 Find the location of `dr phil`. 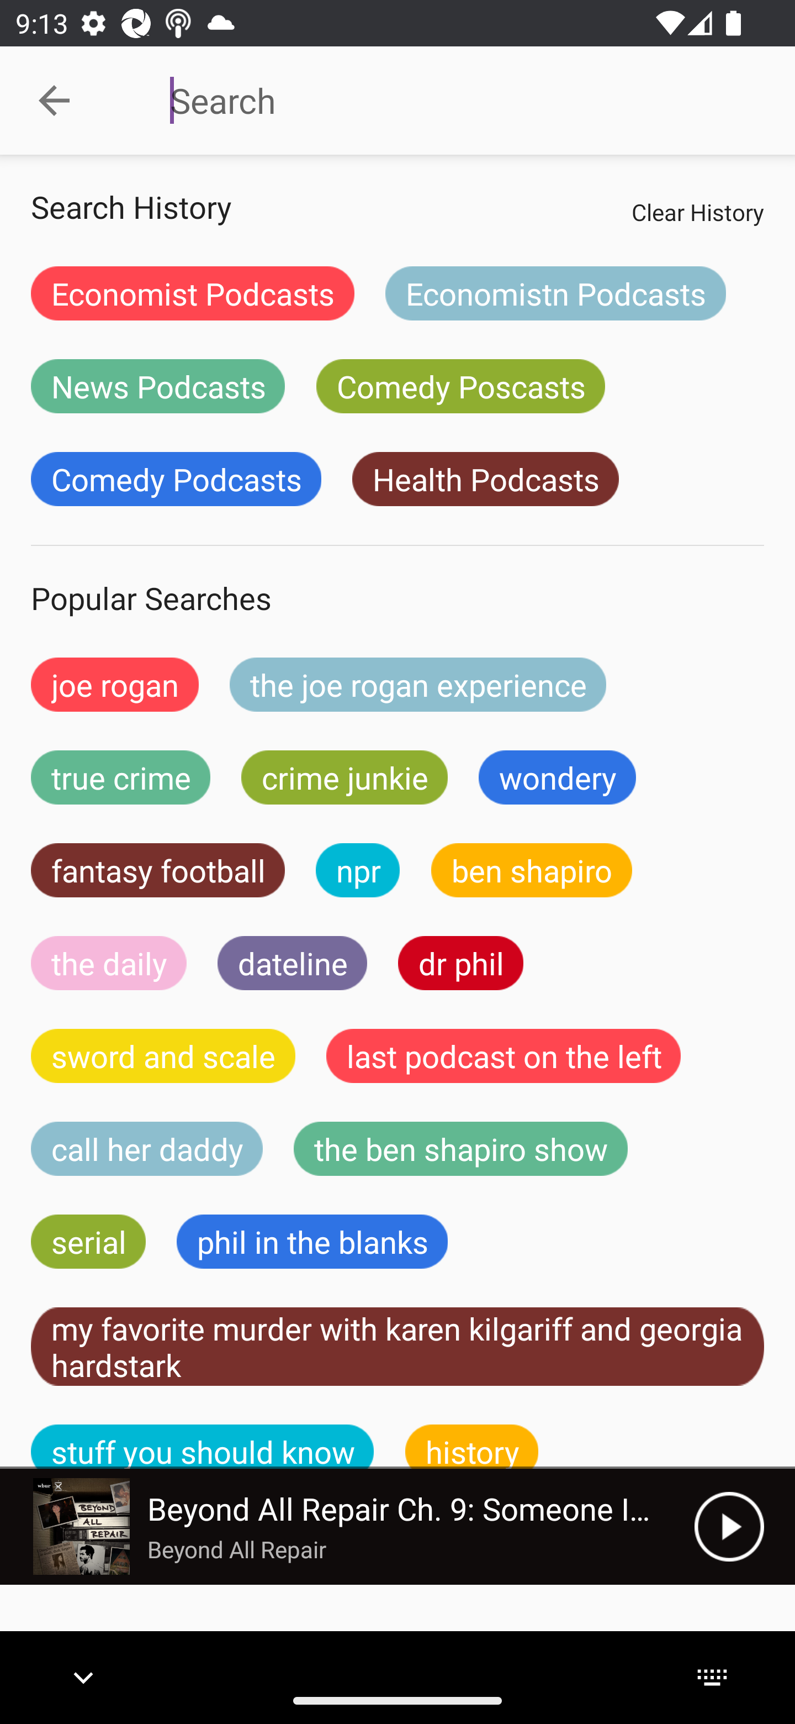

dr phil is located at coordinates (460, 963).